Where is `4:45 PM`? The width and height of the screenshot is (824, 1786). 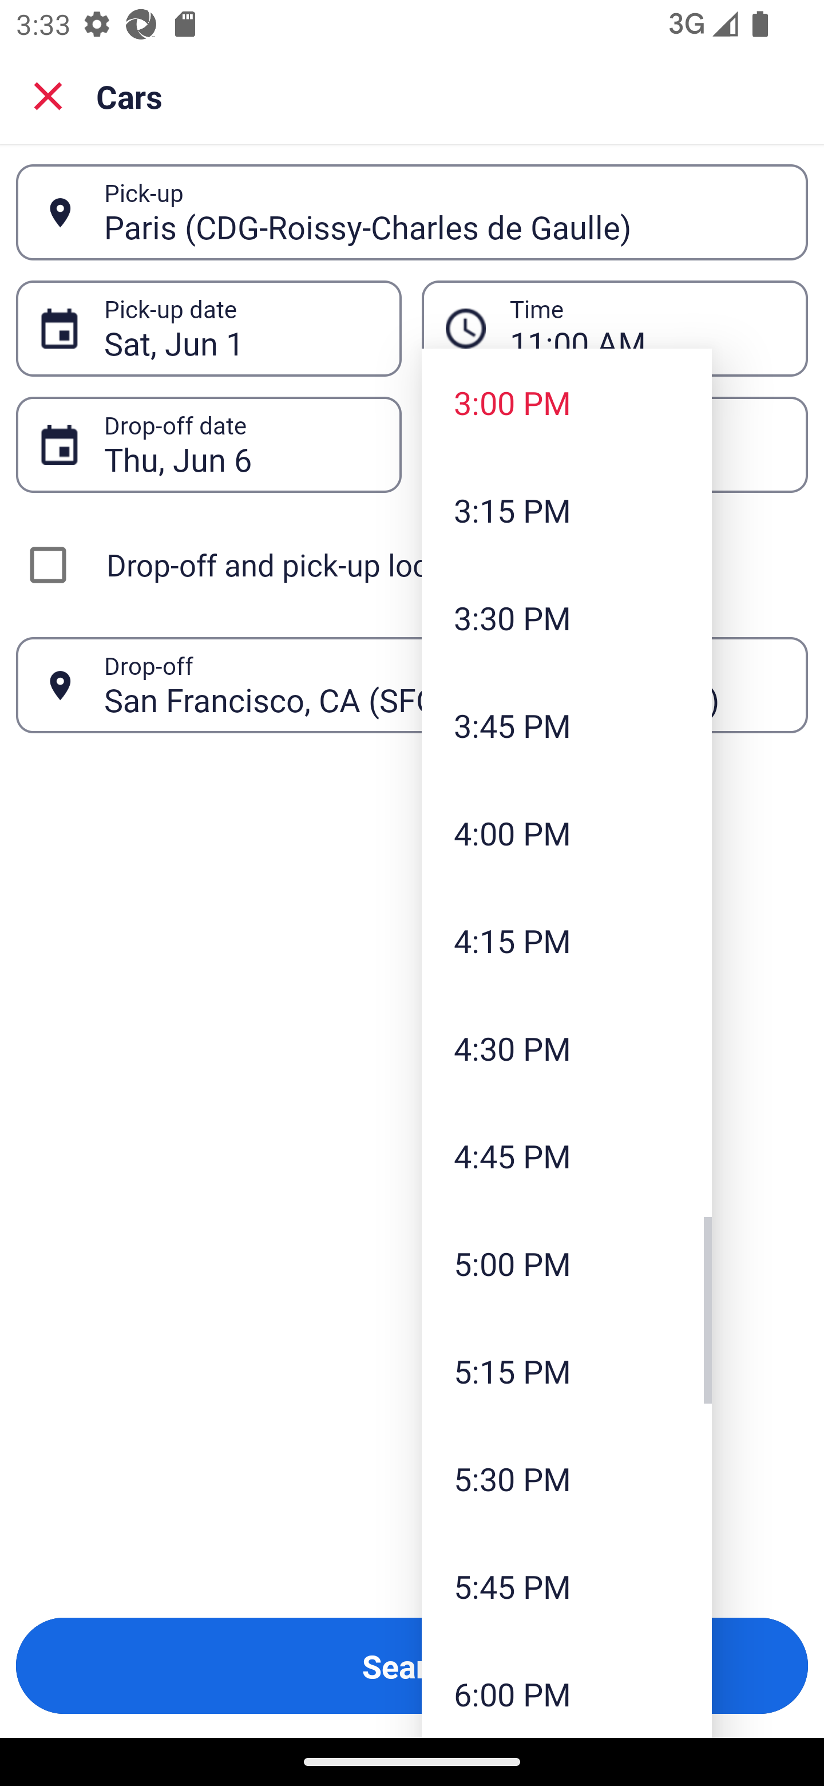
4:45 PM is located at coordinates (566, 1155).